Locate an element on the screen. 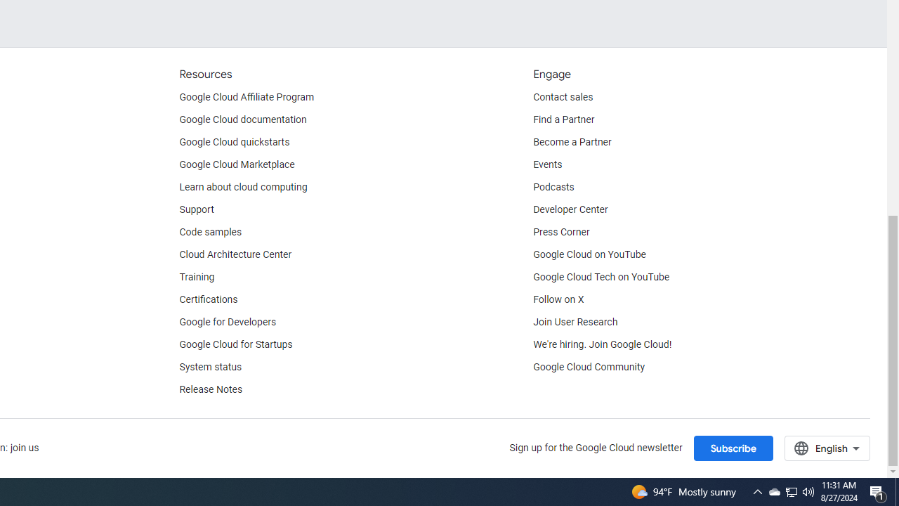 The height and width of the screenshot is (506, 899). Release Notes is located at coordinates (211, 389).